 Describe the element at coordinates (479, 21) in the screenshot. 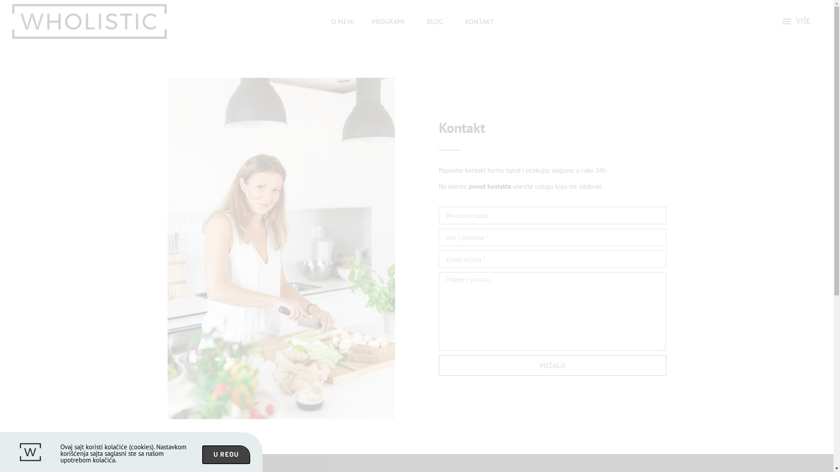

I see `KONTAKT` at that location.